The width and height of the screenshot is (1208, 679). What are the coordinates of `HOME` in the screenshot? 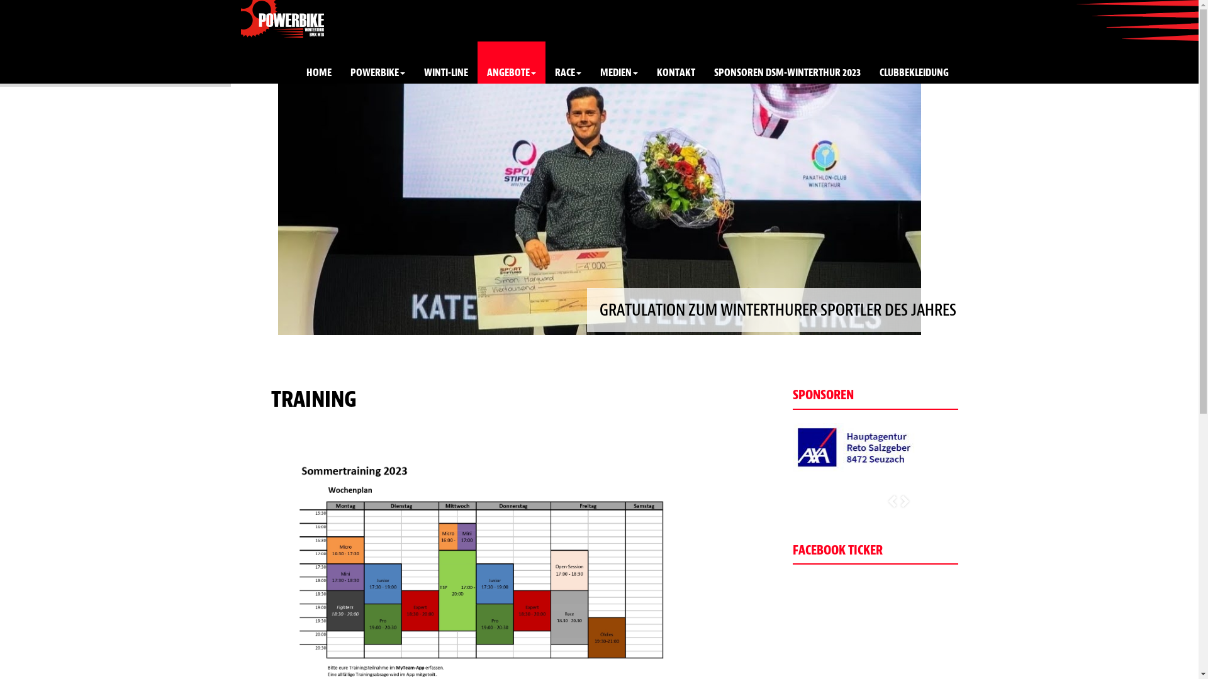 It's located at (319, 63).